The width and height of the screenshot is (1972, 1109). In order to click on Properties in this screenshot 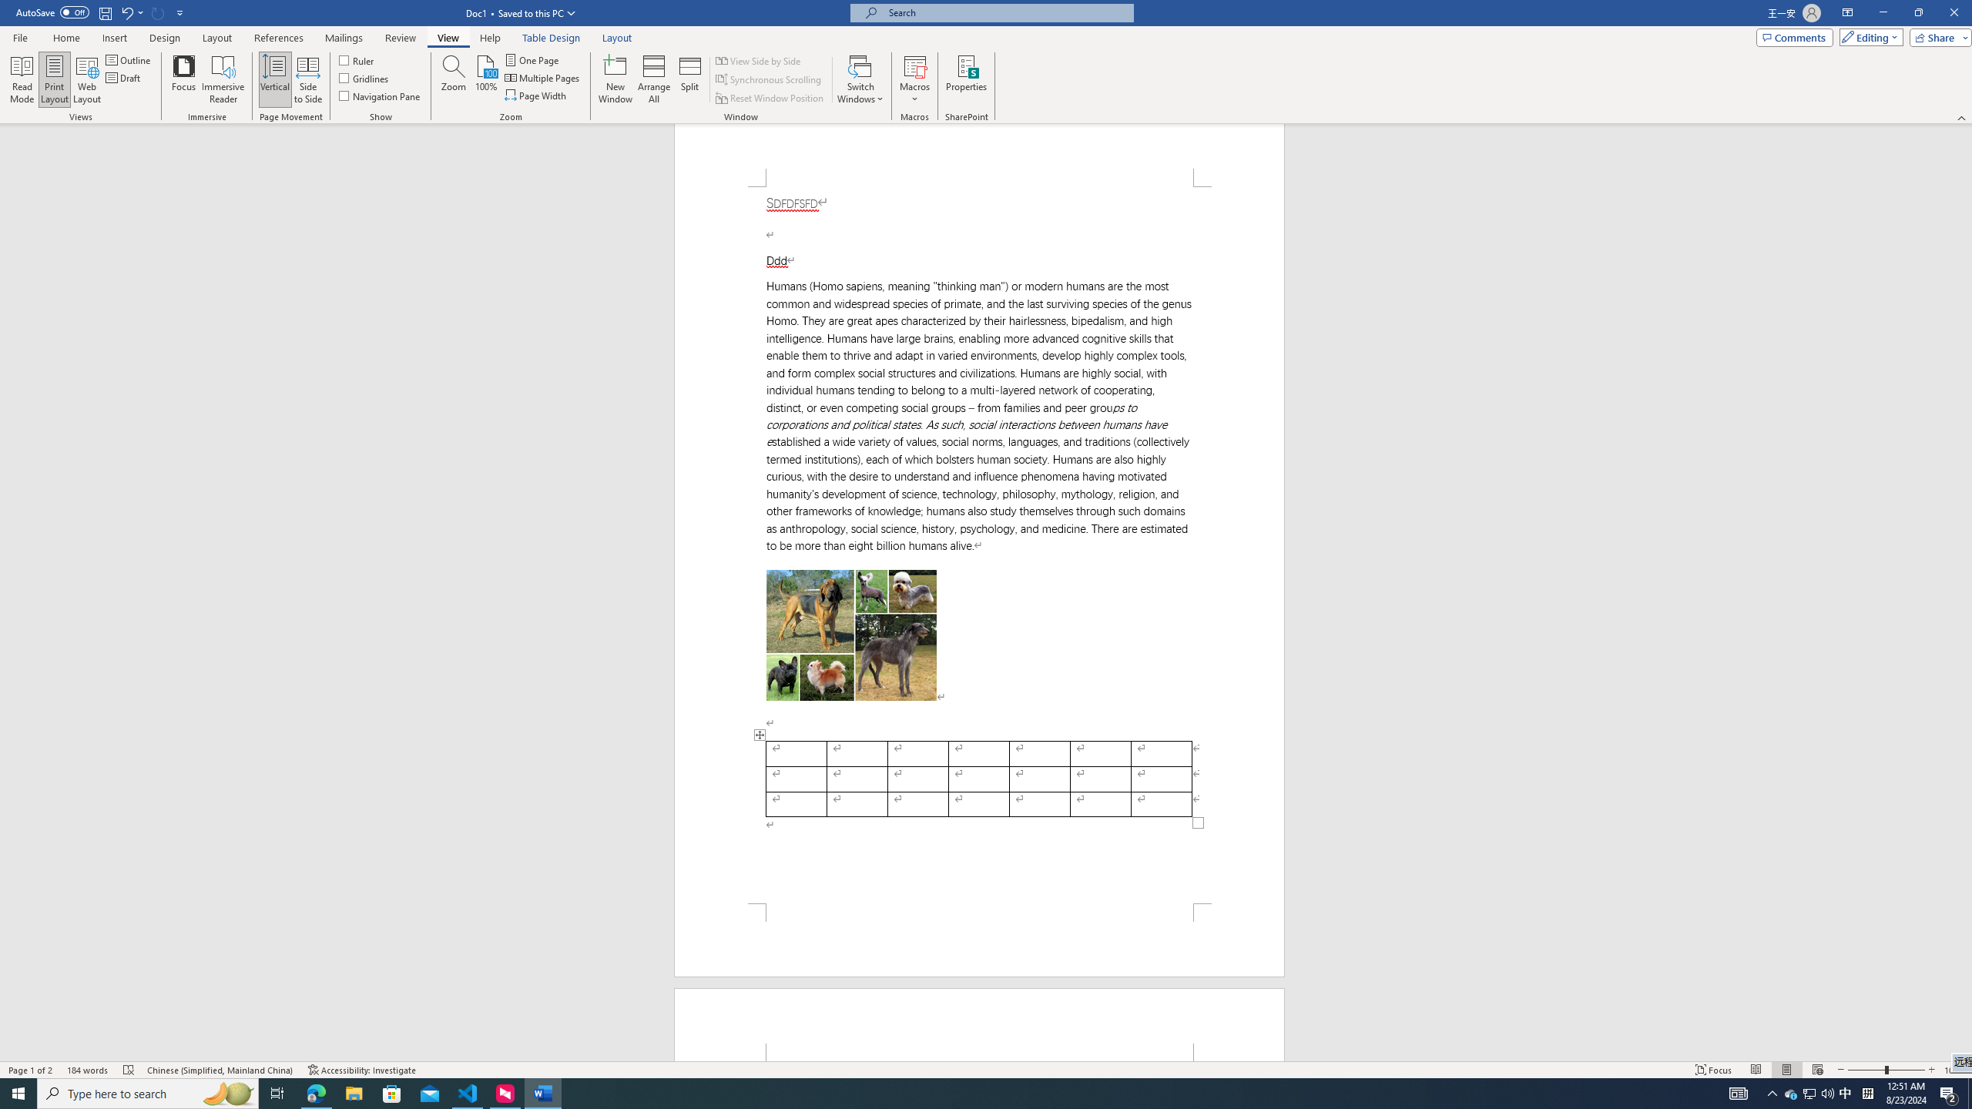, I will do `click(968, 79)`.